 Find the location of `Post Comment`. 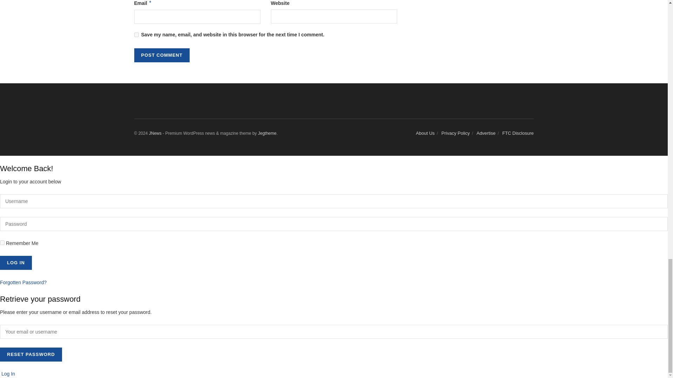

Post Comment is located at coordinates (161, 55).